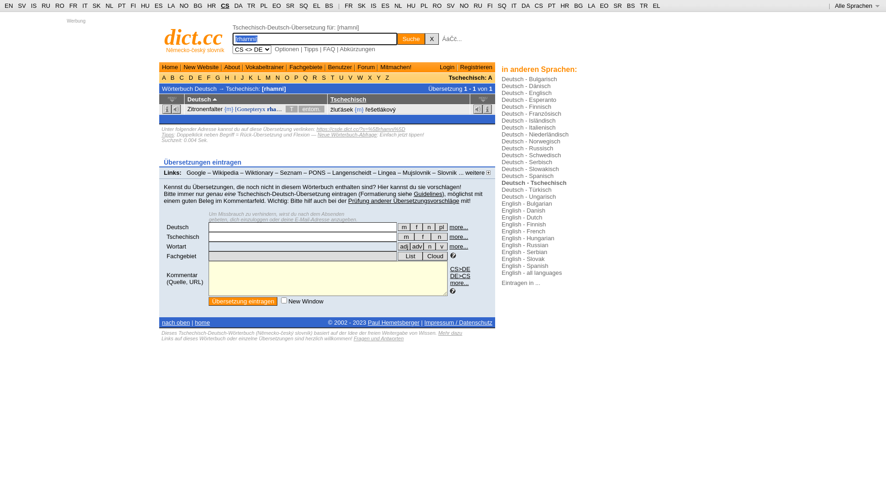 The image size is (886, 498). Describe the element at coordinates (209, 77) in the screenshot. I see `F` at that location.